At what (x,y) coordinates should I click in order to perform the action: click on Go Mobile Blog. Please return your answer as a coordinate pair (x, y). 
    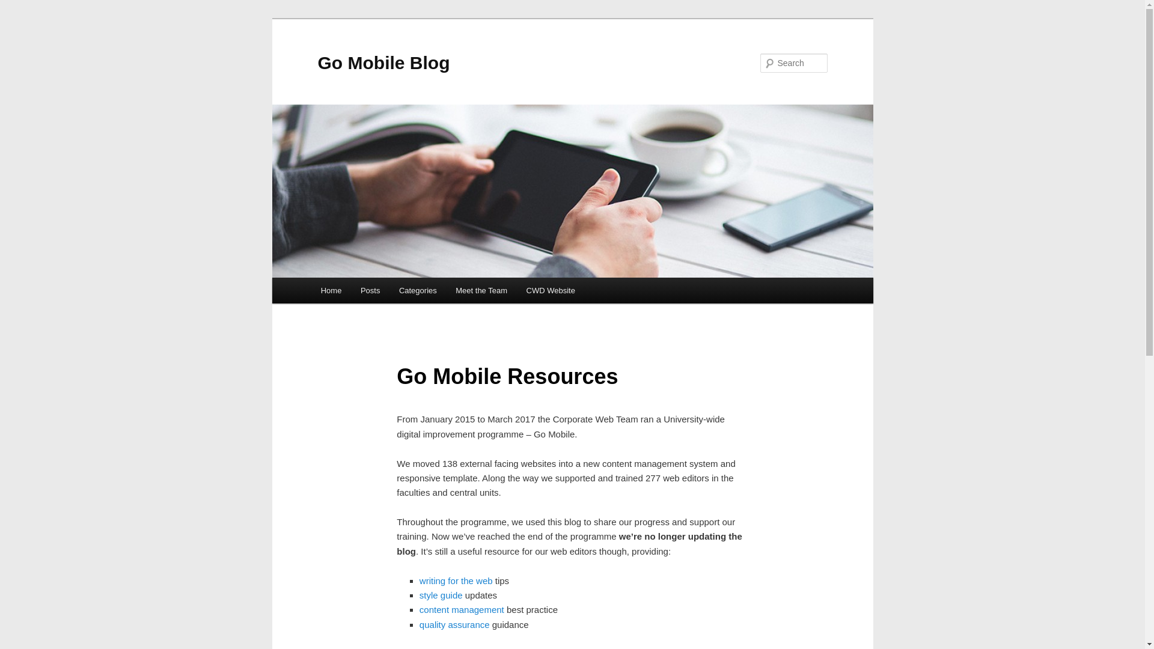
    Looking at the image, I should click on (383, 62).